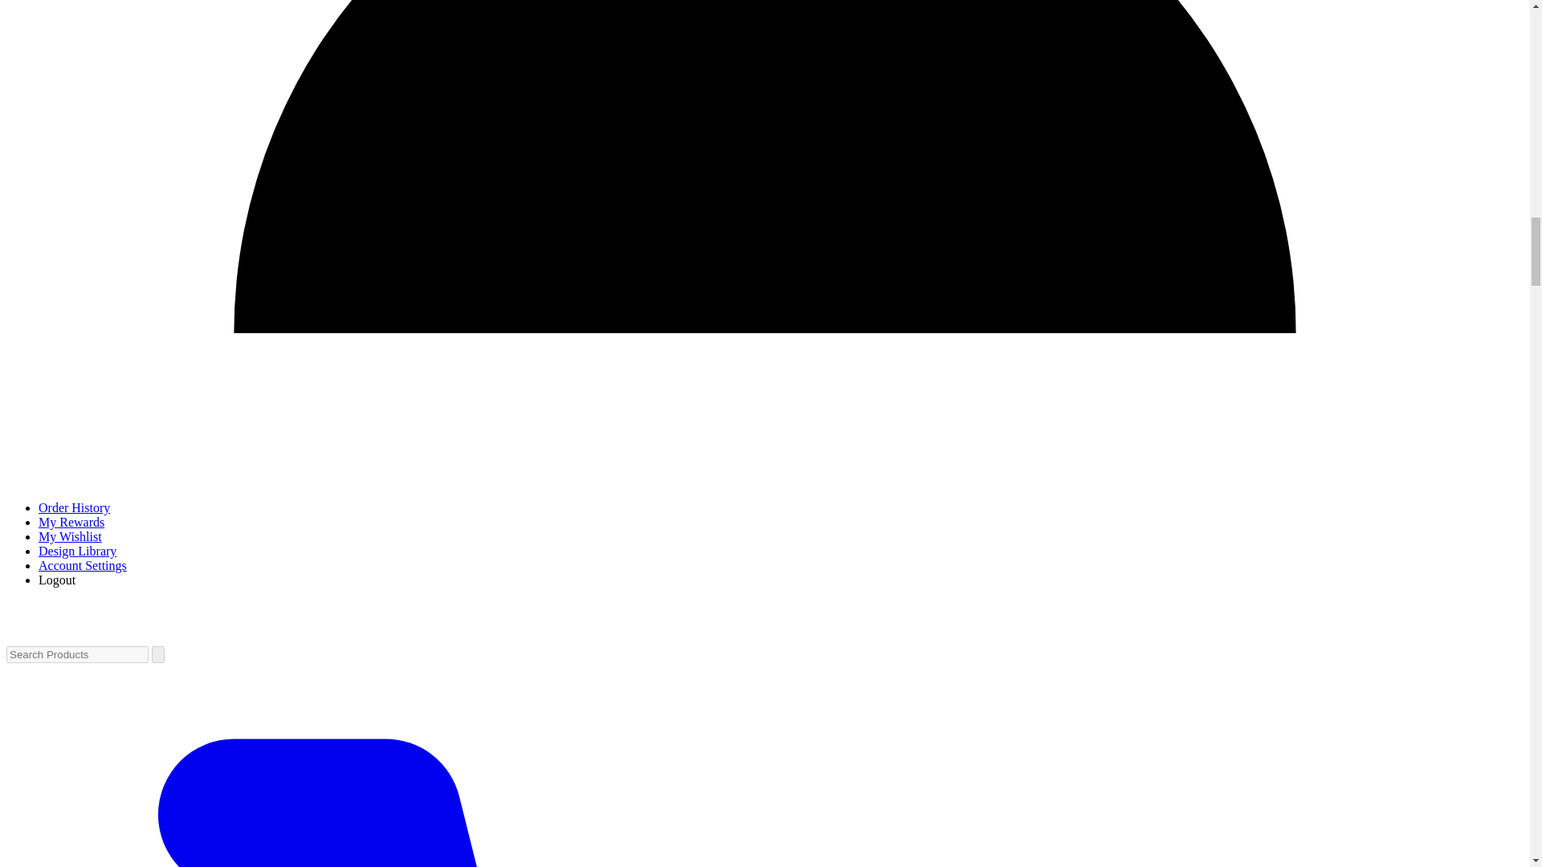 The width and height of the screenshot is (1542, 867). What do you see at coordinates (82, 565) in the screenshot?
I see `Account Settings` at bounding box center [82, 565].